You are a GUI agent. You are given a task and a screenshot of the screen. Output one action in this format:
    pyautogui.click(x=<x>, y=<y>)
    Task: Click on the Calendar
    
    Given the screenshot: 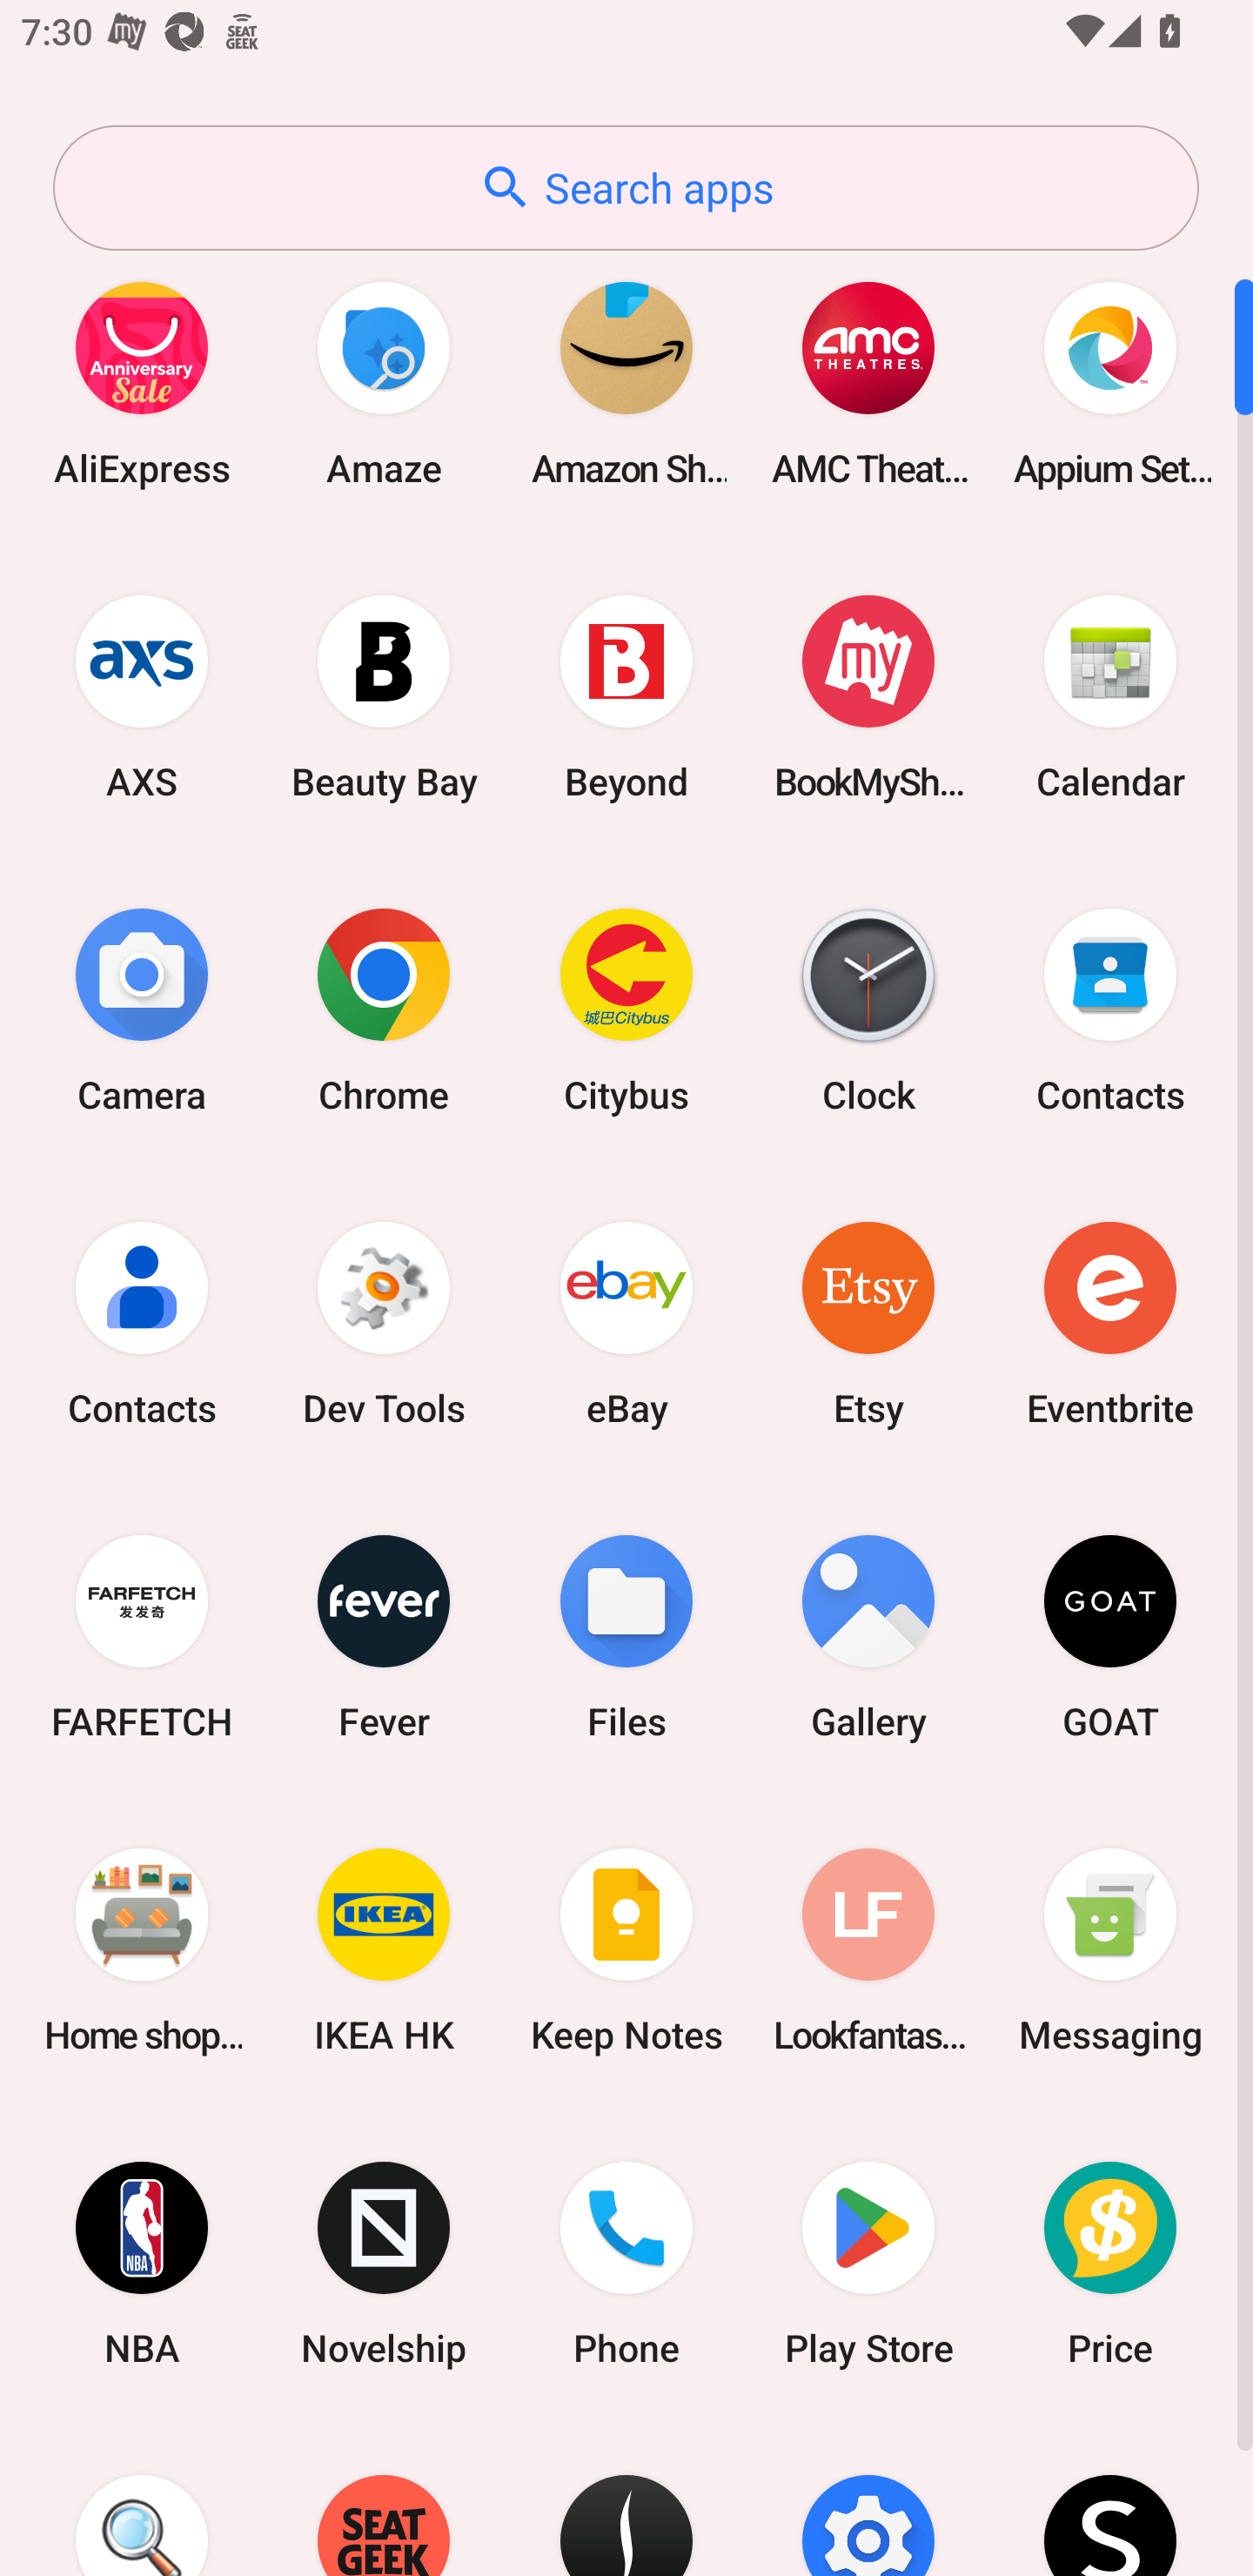 What is the action you would take?
    pyautogui.click(x=1110, y=696)
    